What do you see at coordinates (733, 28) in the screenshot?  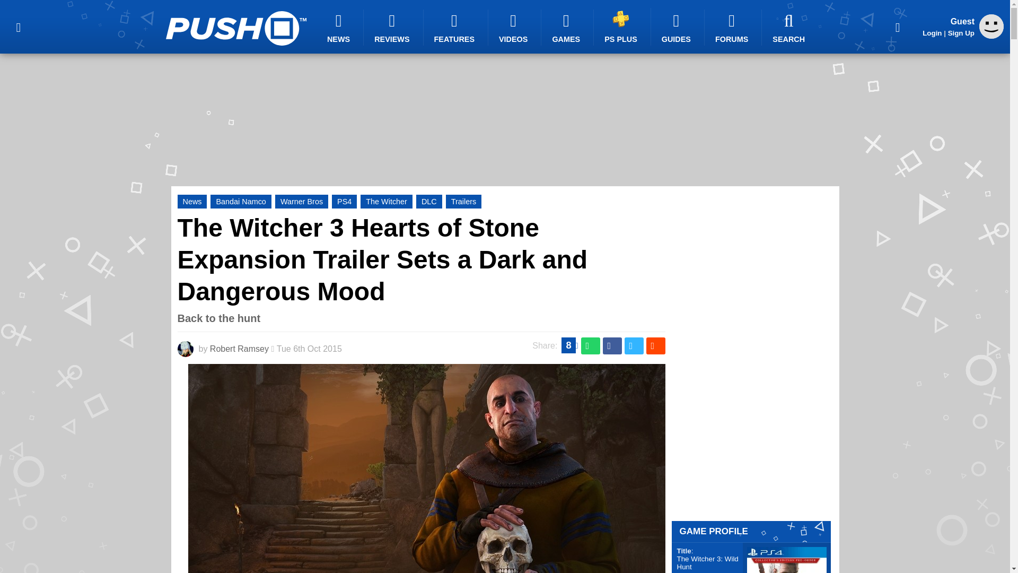 I see `FORUMS` at bounding box center [733, 28].